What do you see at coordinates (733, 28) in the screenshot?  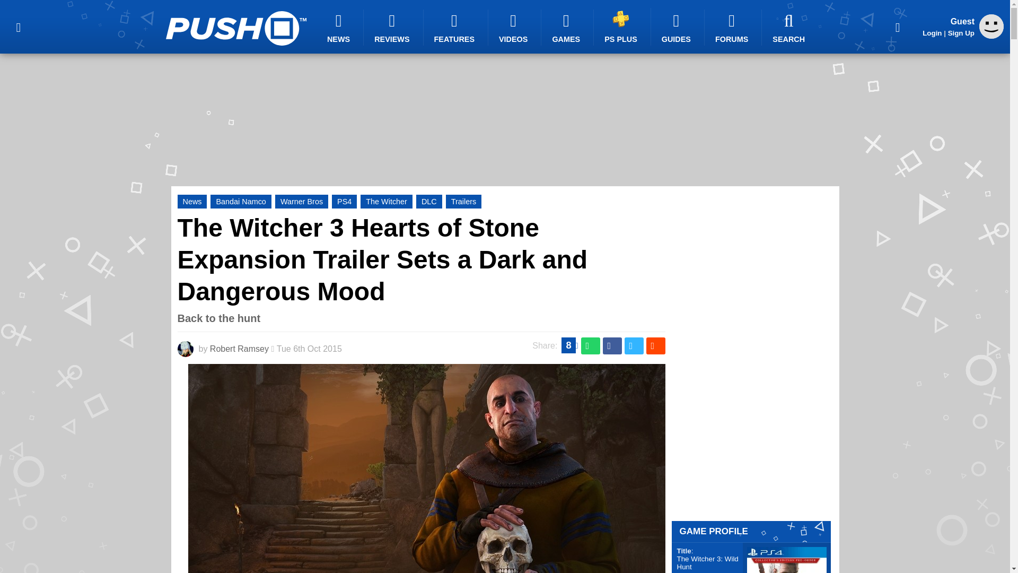 I see `FORUMS` at bounding box center [733, 28].